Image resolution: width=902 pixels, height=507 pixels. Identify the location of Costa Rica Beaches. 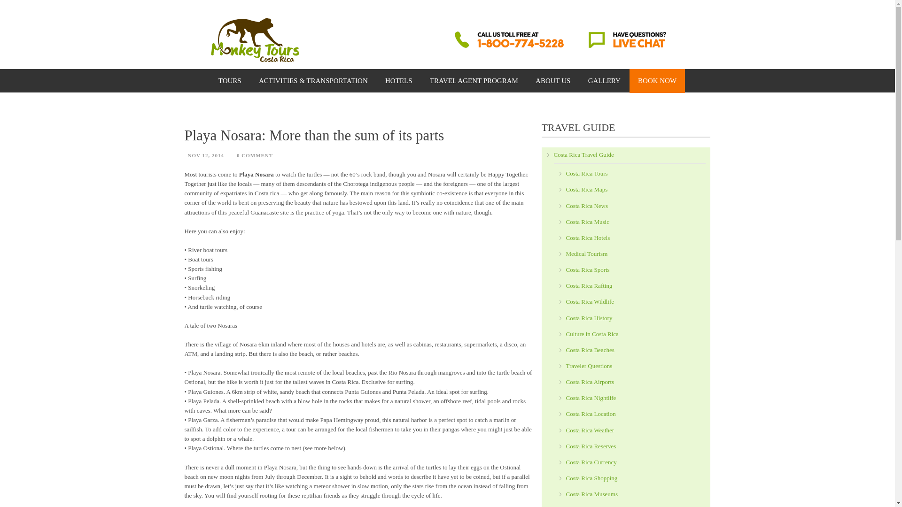
(590, 349).